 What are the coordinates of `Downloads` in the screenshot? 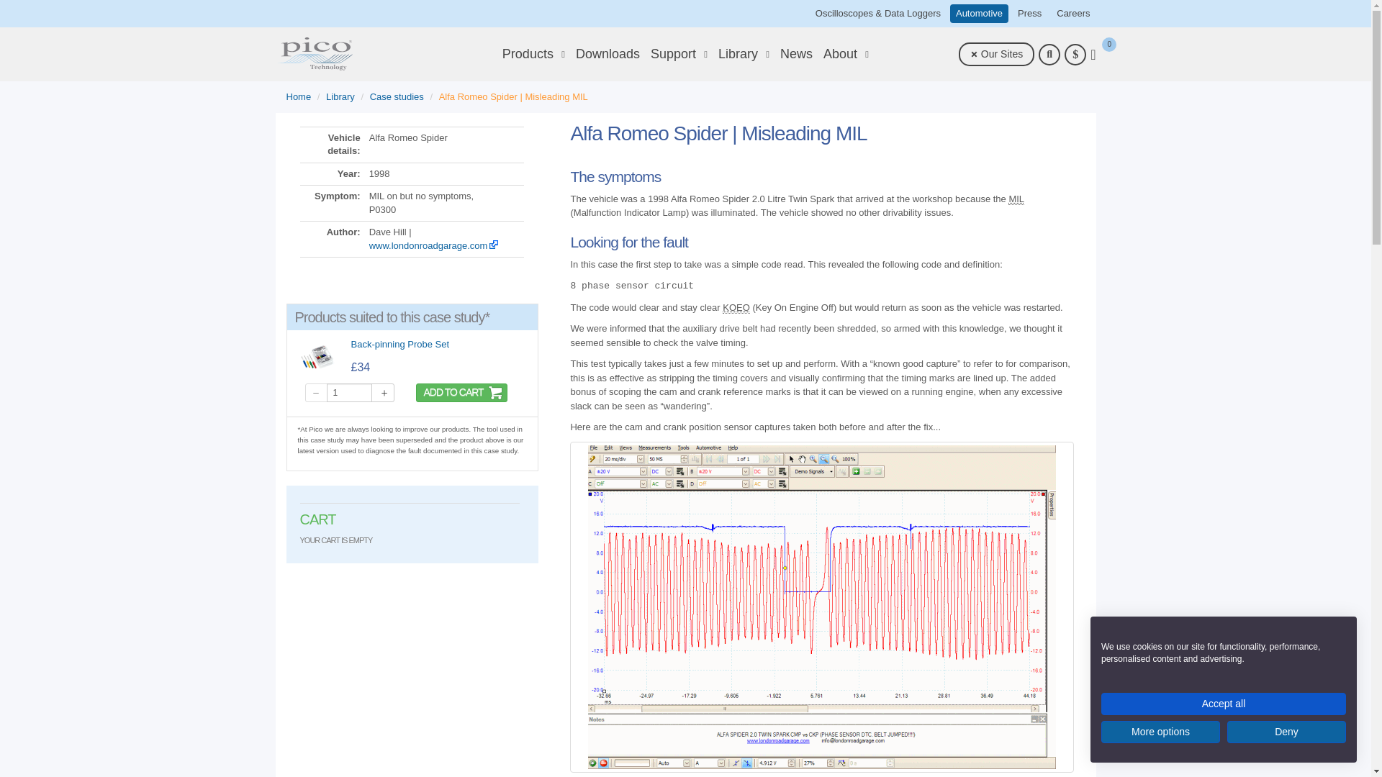 It's located at (608, 54).